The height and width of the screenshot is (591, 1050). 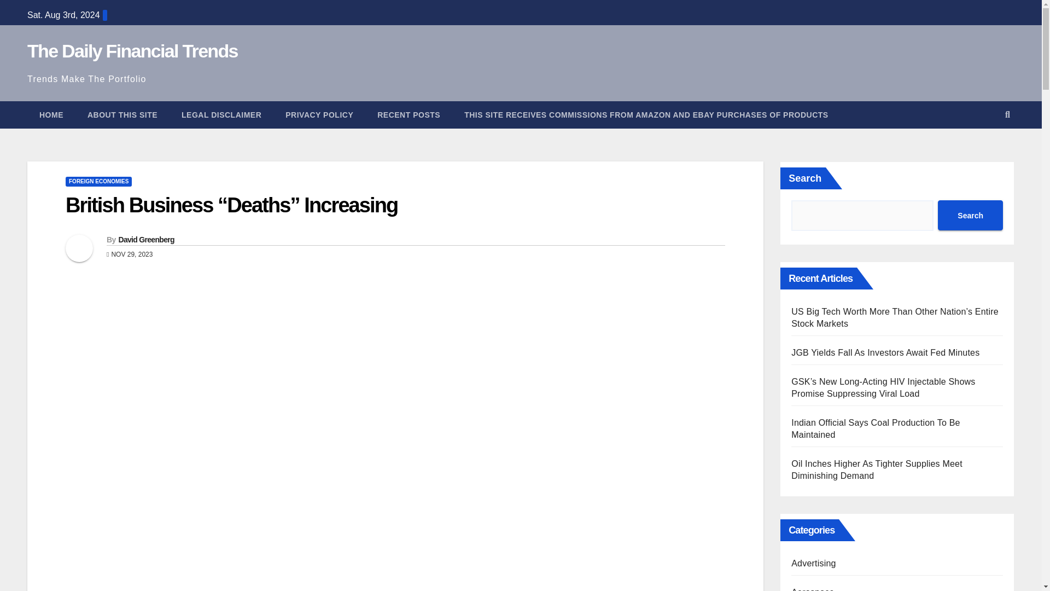 What do you see at coordinates (51, 115) in the screenshot?
I see `HOME` at bounding box center [51, 115].